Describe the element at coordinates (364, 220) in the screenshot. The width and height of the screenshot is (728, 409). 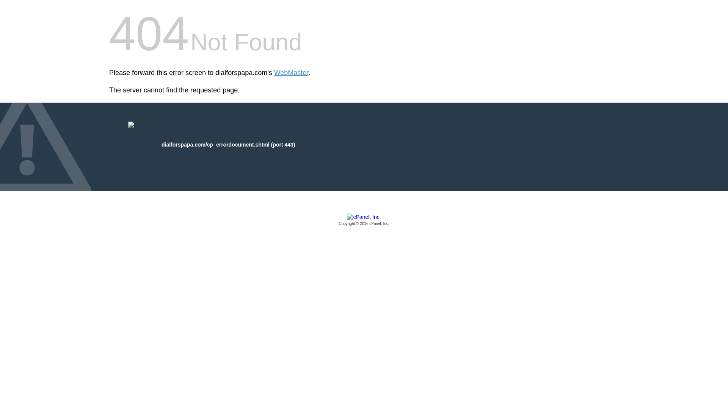
I see `cPanel, Inc.` at that location.